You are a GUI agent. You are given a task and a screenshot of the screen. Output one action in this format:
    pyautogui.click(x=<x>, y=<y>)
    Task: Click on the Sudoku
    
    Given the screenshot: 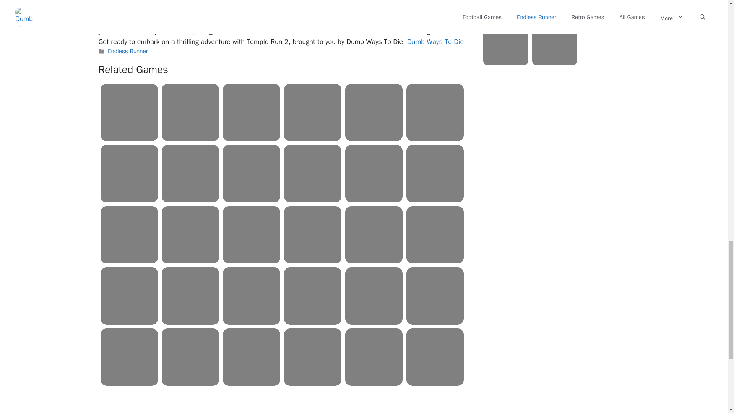 What is the action you would take?
    pyautogui.click(x=313, y=112)
    